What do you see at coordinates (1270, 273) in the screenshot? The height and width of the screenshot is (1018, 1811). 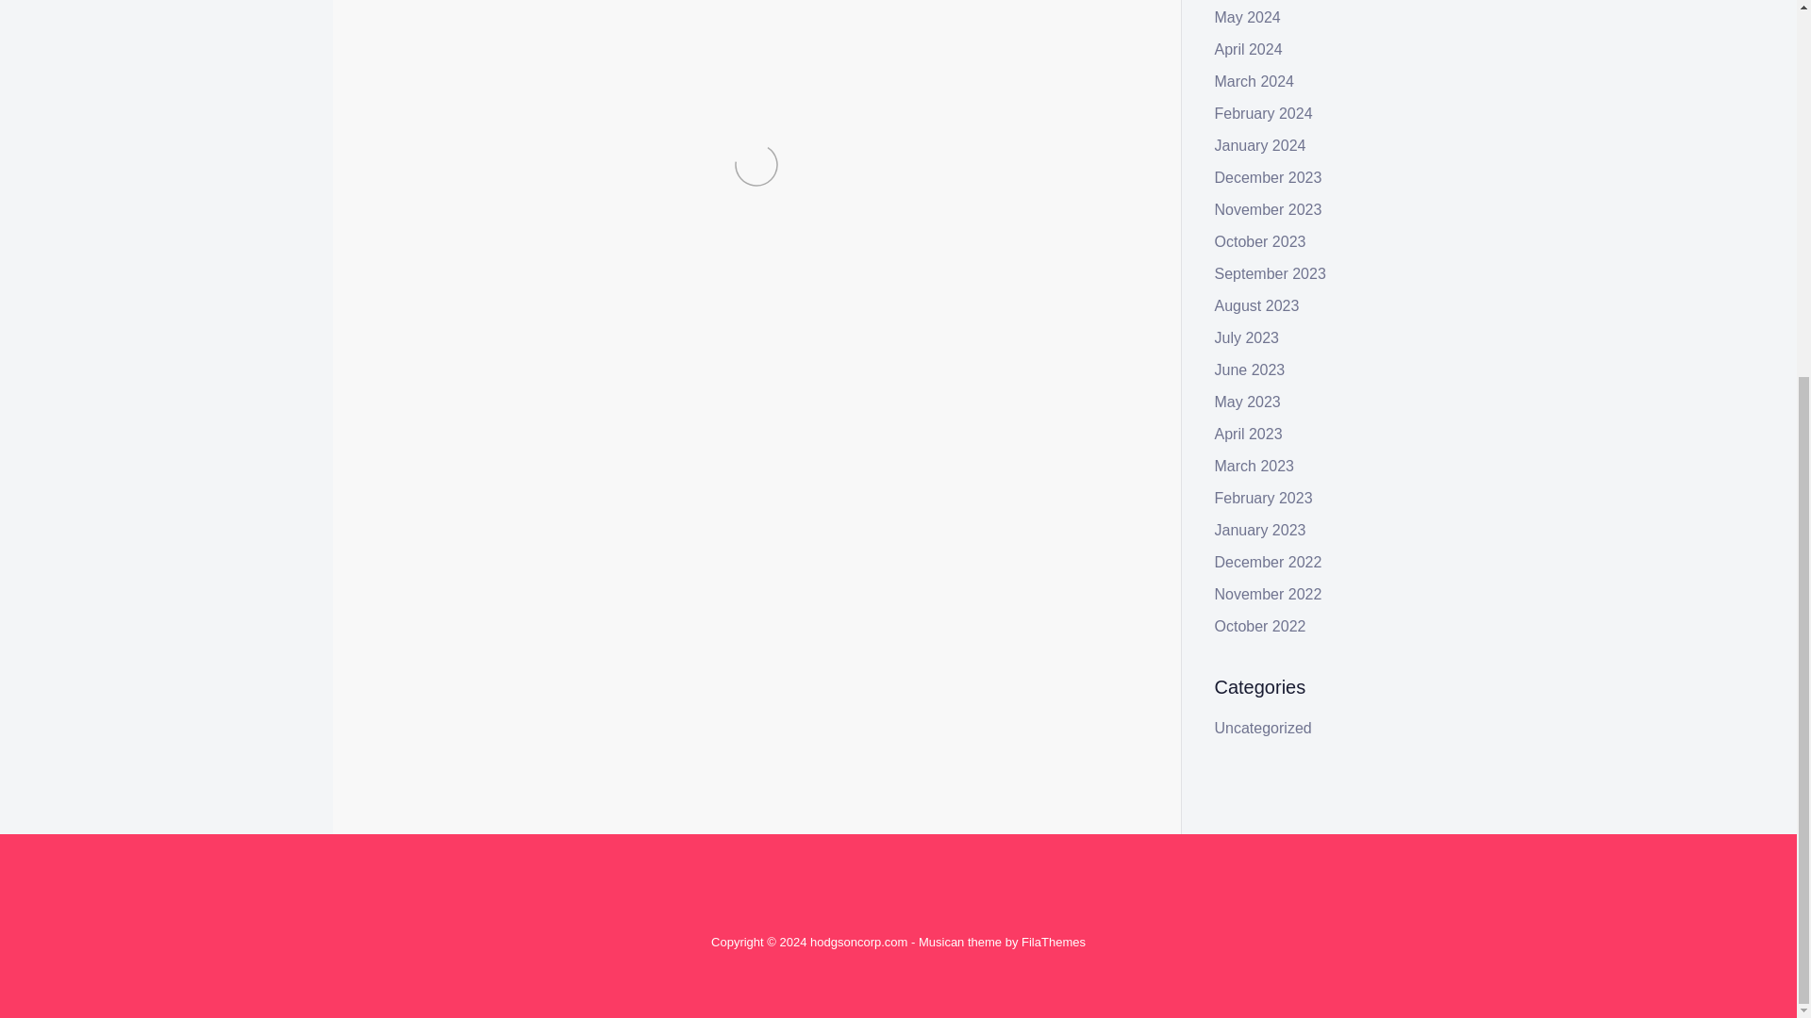 I see `September 2023` at bounding box center [1270, 273].